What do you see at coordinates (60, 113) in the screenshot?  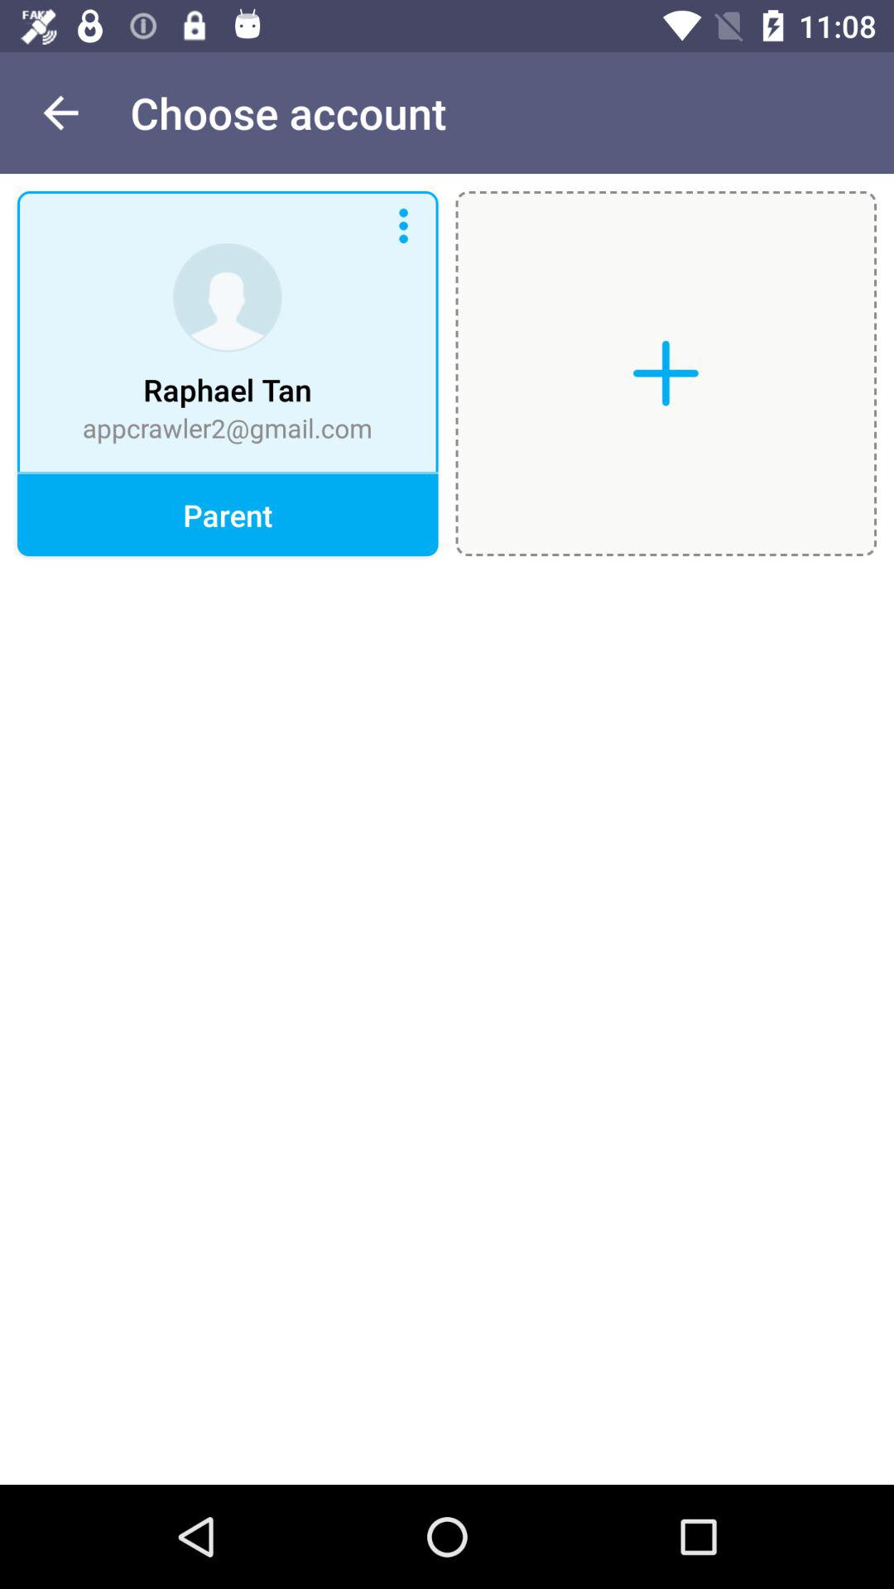 I see `choose the item next to the choose account item` at bounding box center [60, 113].